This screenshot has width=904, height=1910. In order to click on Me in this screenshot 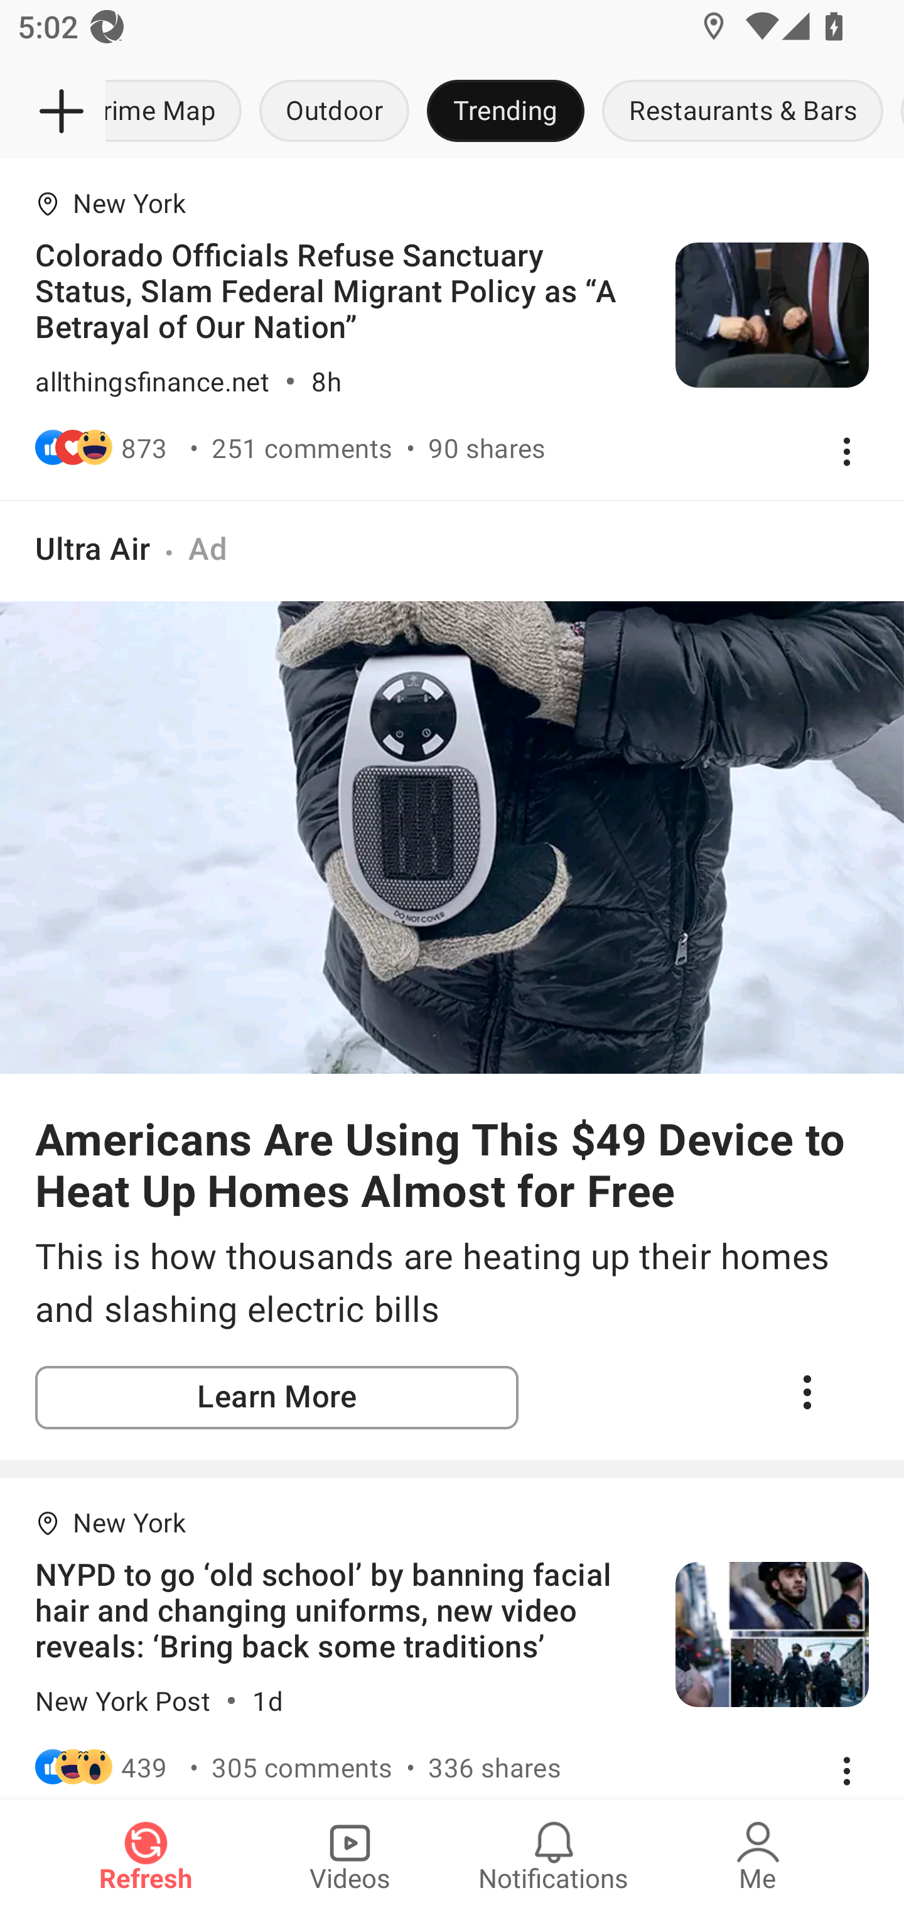, I will do `click(758, 1855)`.